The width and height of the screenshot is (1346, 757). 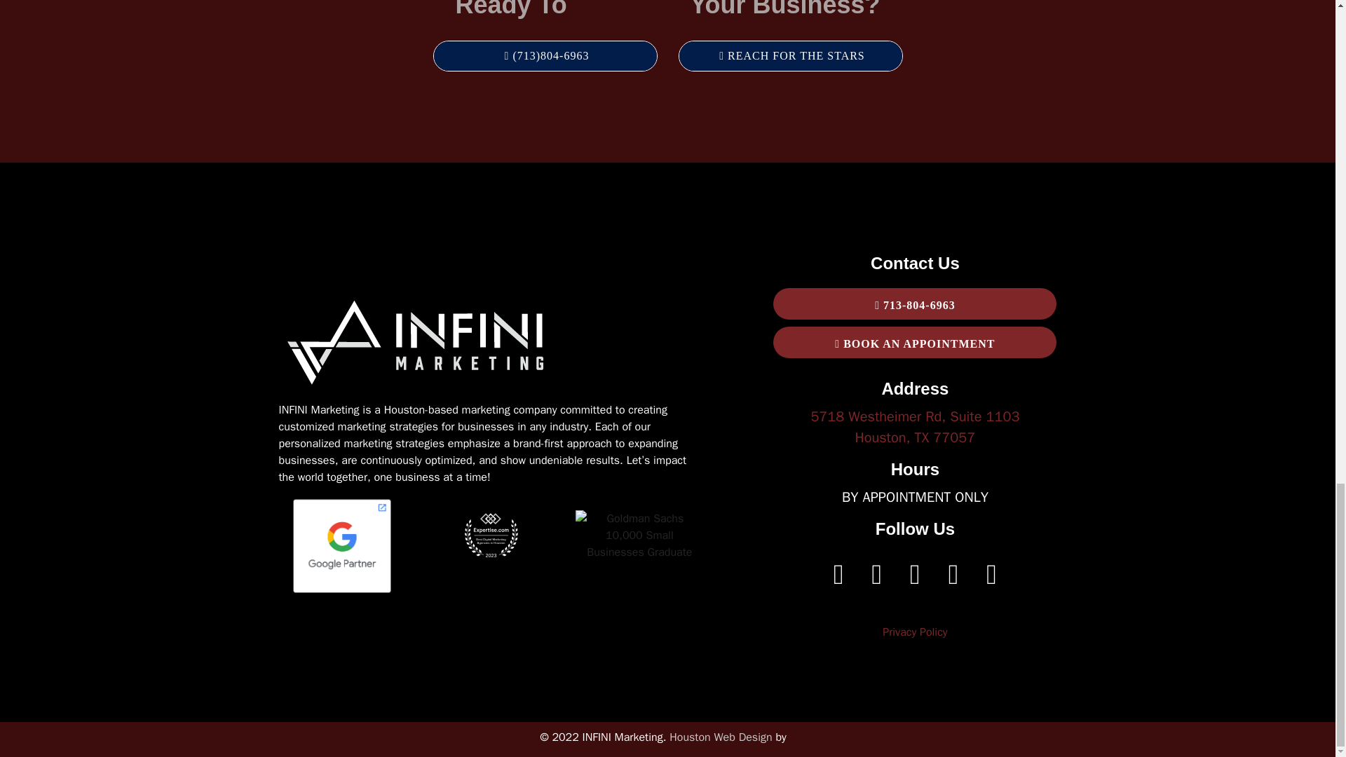 What do you see at coordinates (789, 56) in the screenshot?
I see `REACH FOR THE STARS` at bounding box center [789, 56].